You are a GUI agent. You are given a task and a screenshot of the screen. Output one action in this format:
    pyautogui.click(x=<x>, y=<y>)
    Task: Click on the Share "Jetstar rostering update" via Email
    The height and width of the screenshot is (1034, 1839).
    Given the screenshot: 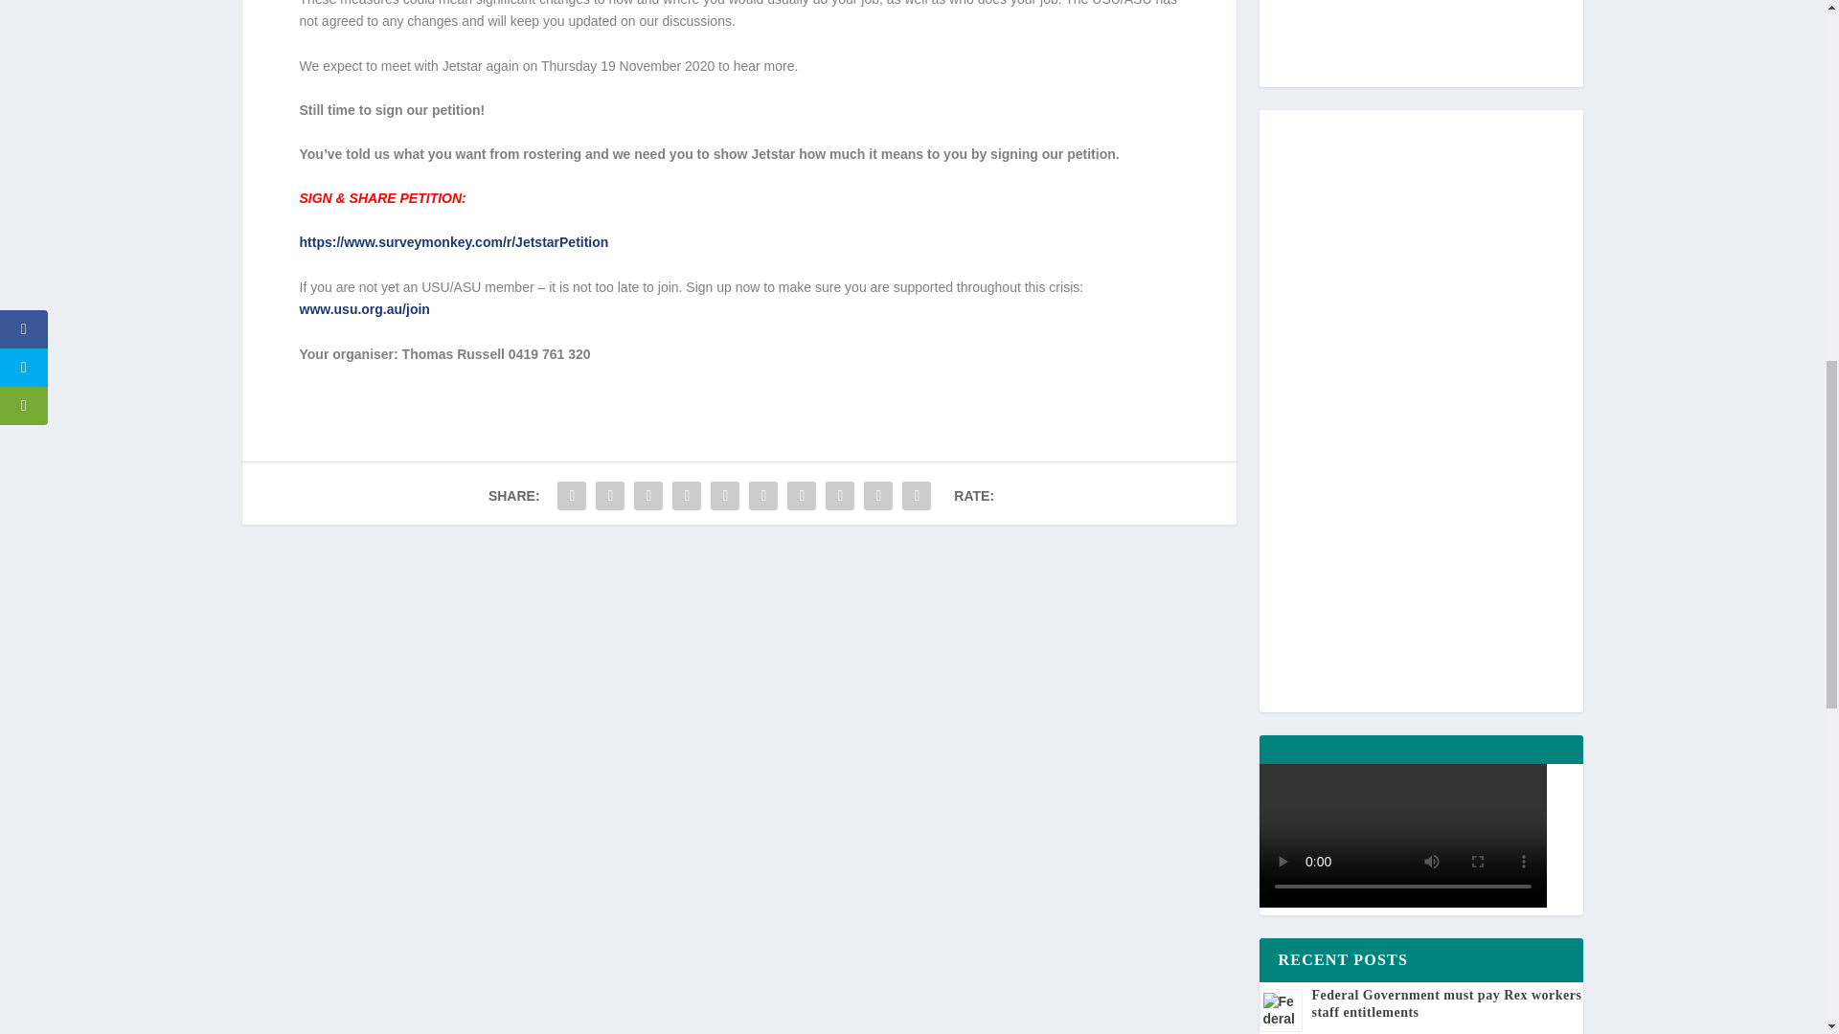 What is the action you would take?
    pyautogui.click(x=877, y=495)
    